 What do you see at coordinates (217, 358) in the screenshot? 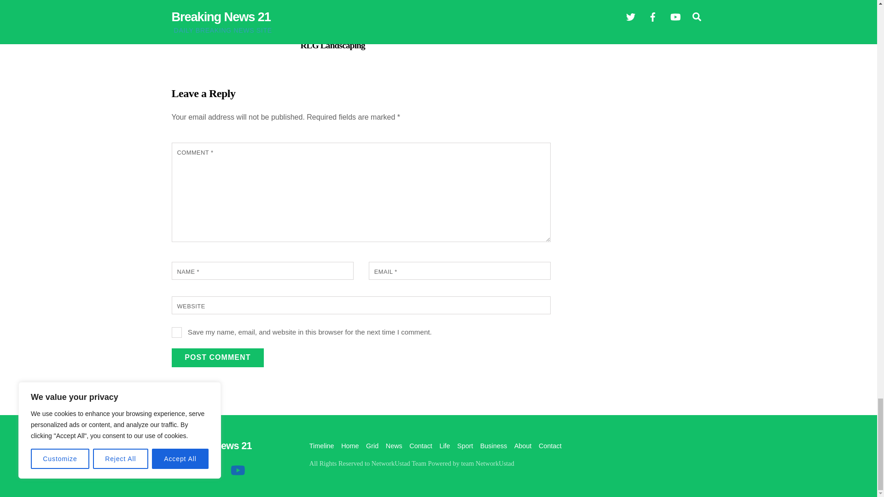
I see `Post Comment` at bounding box center [217, 358].